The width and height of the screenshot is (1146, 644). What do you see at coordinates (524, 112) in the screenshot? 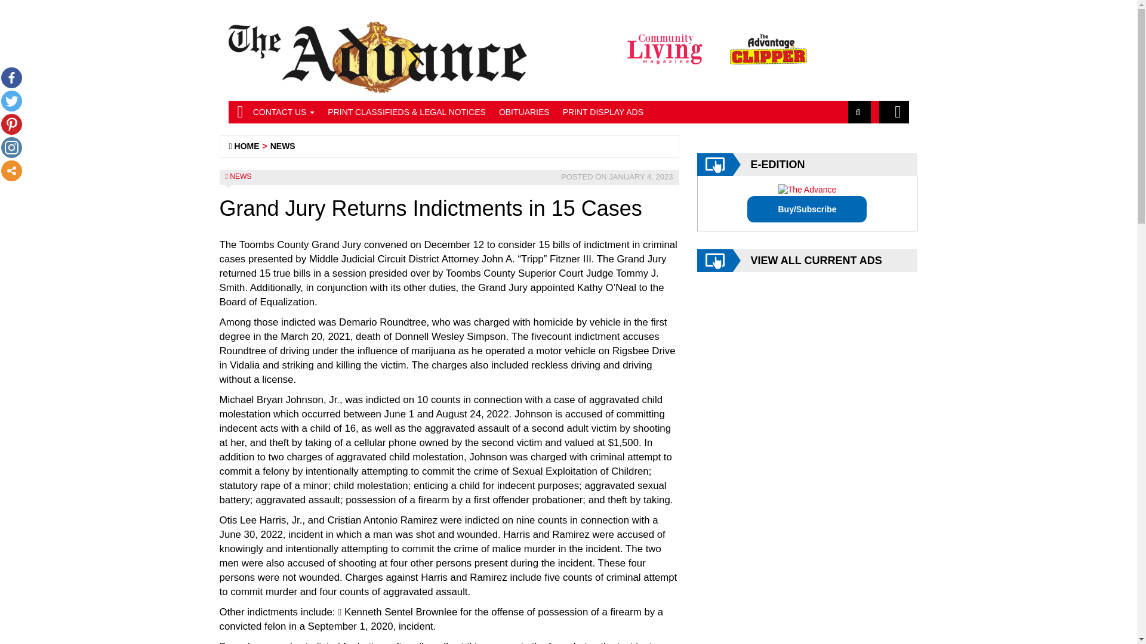
I see `OBITUARIES` at bounding box center [524, 112].